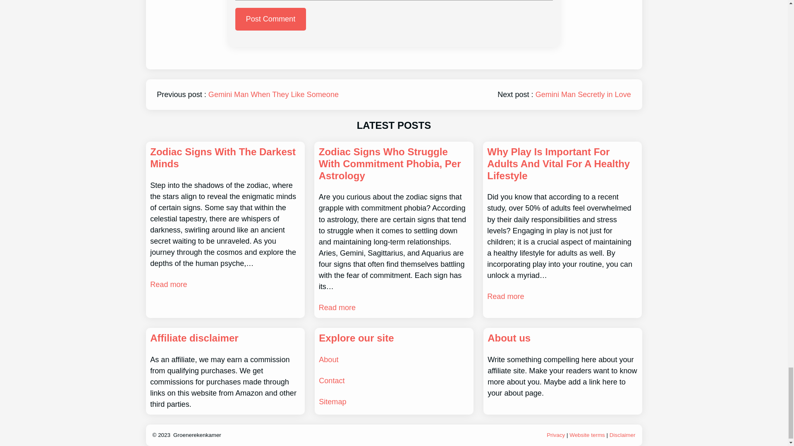 This screenshot has height=446, width=794. Describe the element at coordinates (197, 435) in the screenshot. I see `Groenerekenkamer` at that location.